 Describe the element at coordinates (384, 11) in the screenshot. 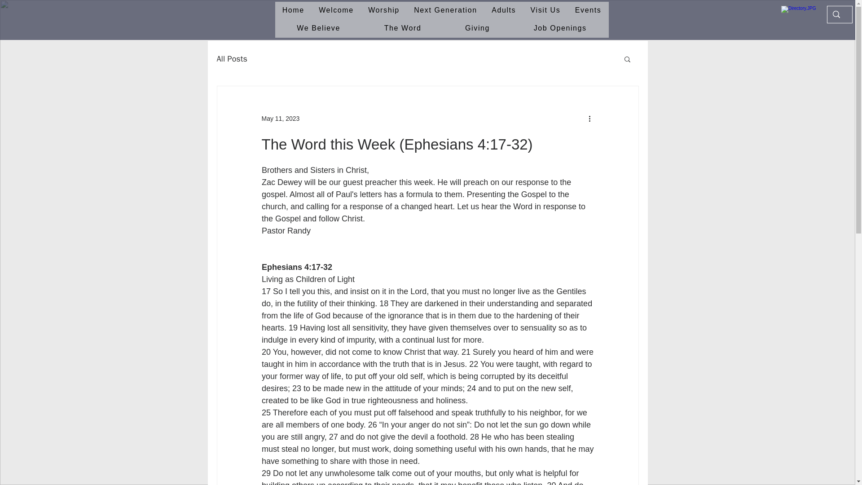

I see `Worship` at that location.